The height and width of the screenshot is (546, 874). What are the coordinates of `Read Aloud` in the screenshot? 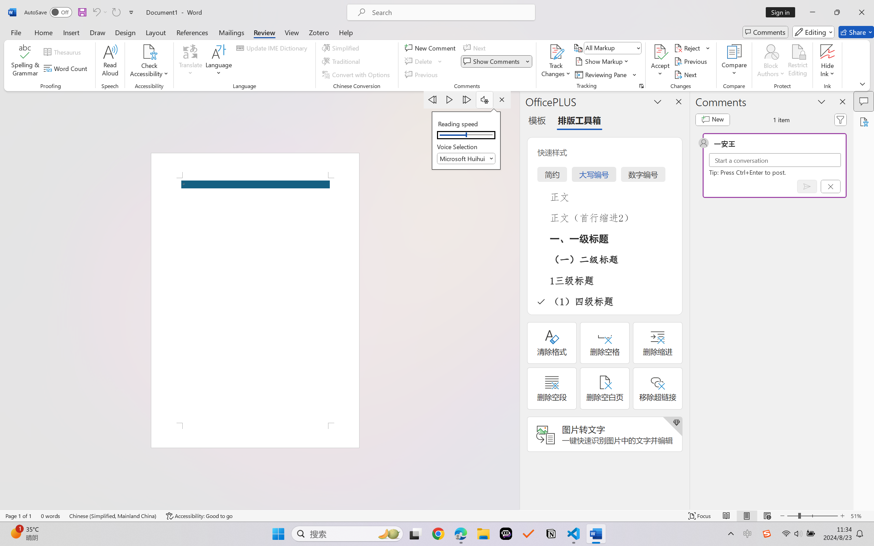 It's located at (110, 61).